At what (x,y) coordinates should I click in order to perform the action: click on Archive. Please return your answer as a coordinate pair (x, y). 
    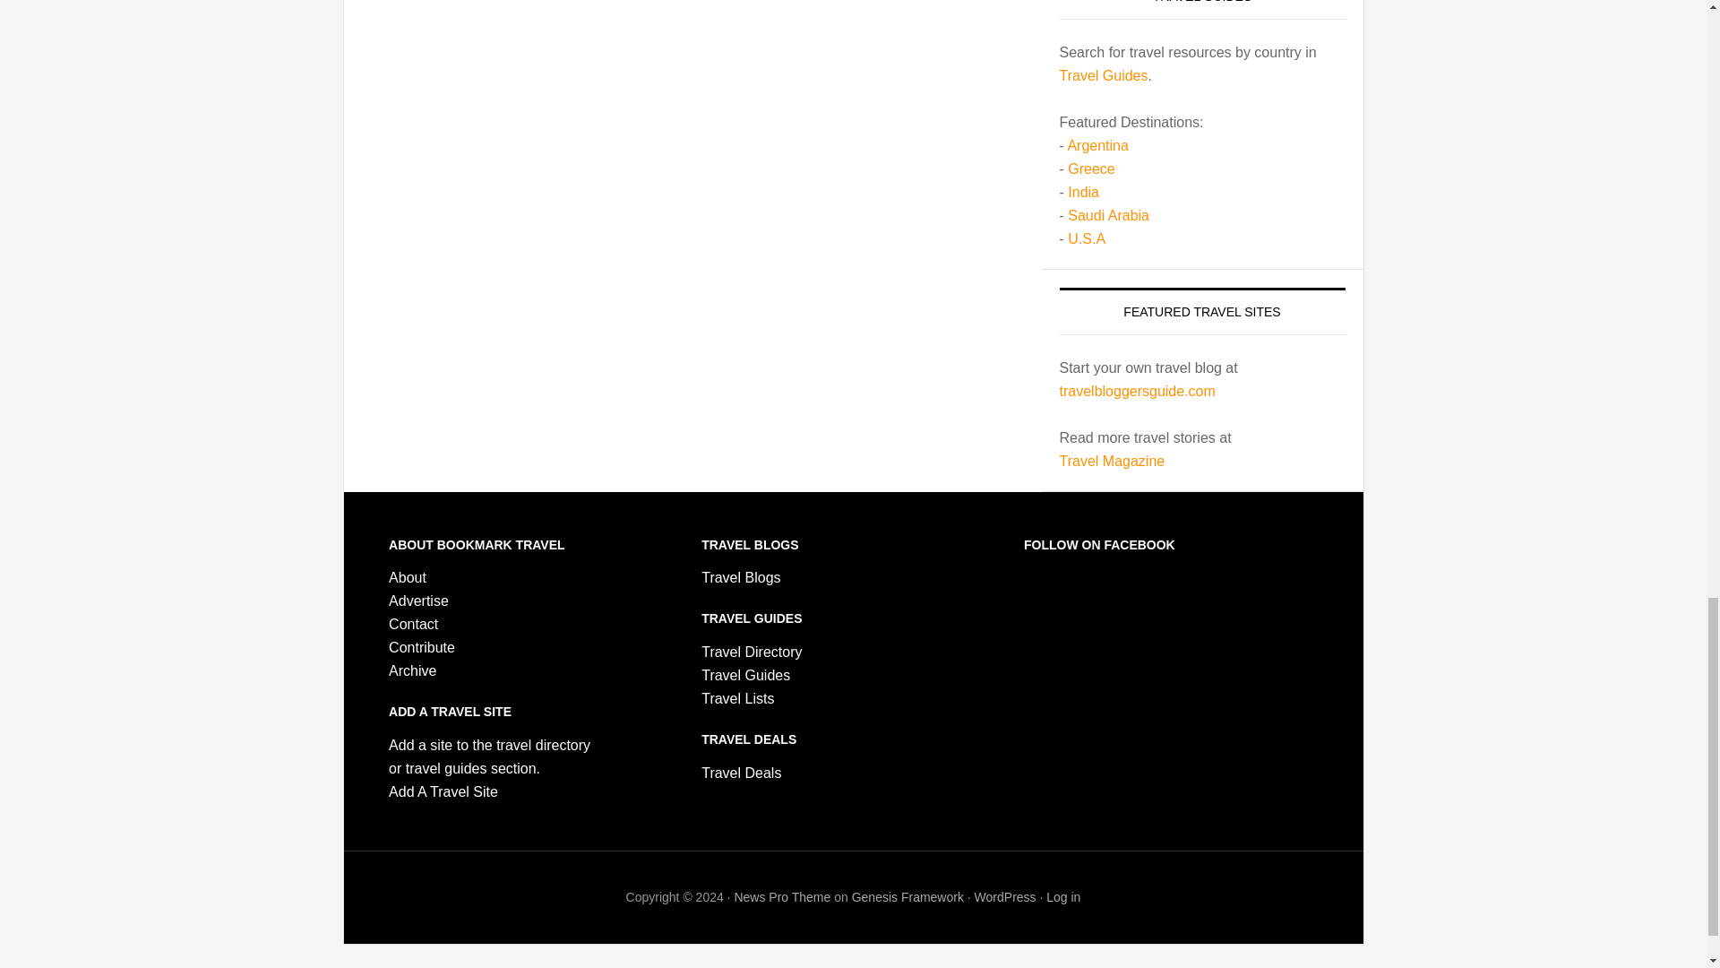
    Looking at the image, I should click on (412, 670).